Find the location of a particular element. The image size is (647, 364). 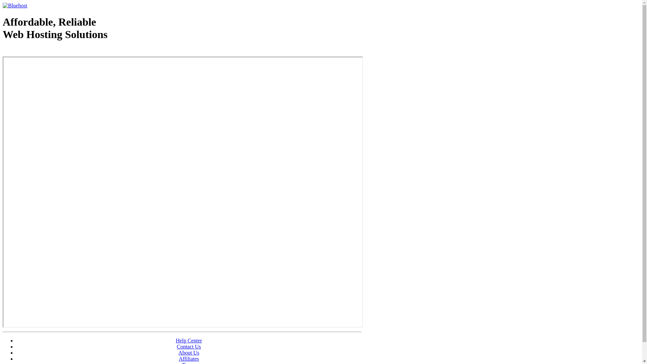

About Us is located at coordinates (189, 353).